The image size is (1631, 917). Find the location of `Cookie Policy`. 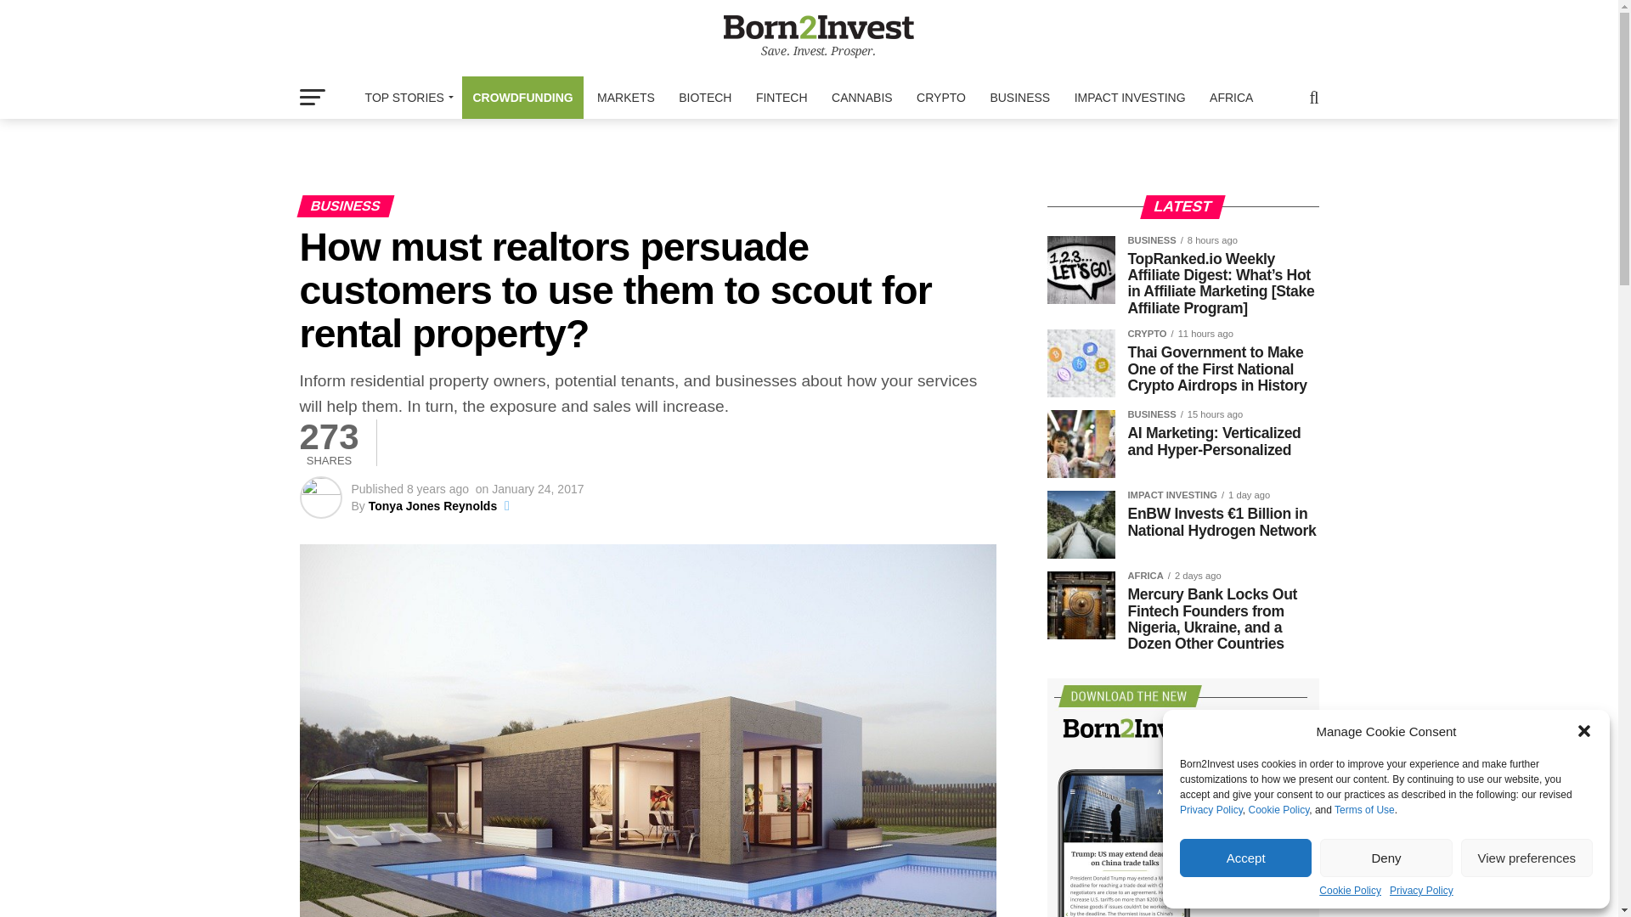

Cookie Policy is located at coordinates (1278, 810).